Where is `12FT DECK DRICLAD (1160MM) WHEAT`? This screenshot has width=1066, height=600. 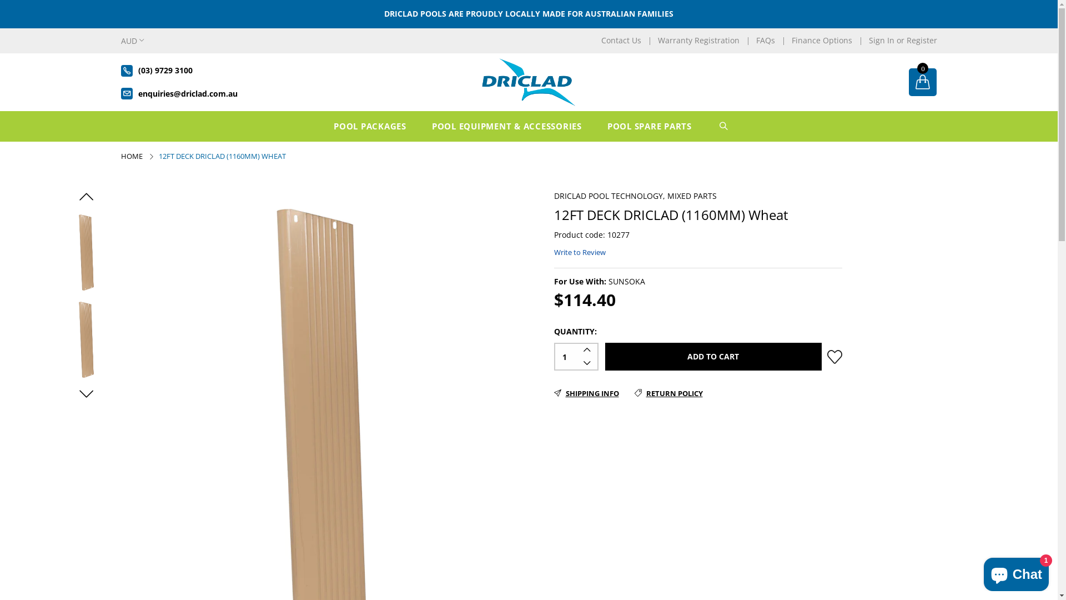 12FT DECK DRICLAD (1160MM) WHEAT is located at coordinates (222, 156).